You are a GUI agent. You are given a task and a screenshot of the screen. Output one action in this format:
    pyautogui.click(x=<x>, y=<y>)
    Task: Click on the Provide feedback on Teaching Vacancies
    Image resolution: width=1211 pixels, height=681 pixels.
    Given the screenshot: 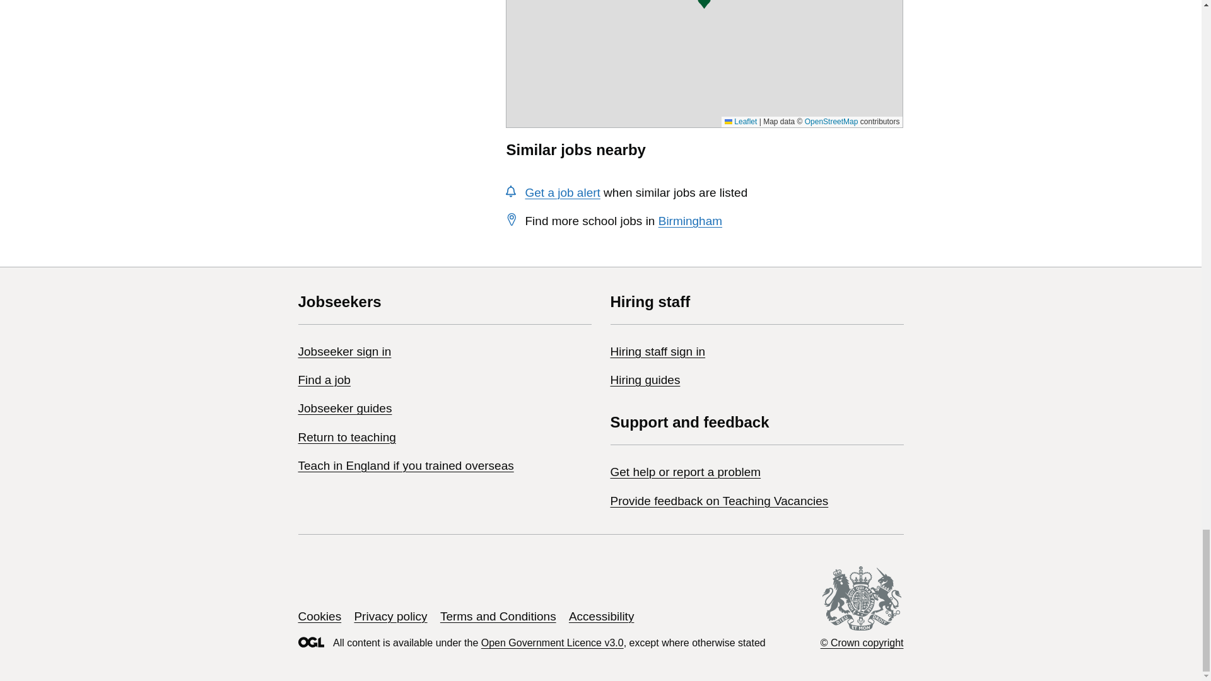 What is the action you would take?
    pyautogui.click(x=719, y=501)
    